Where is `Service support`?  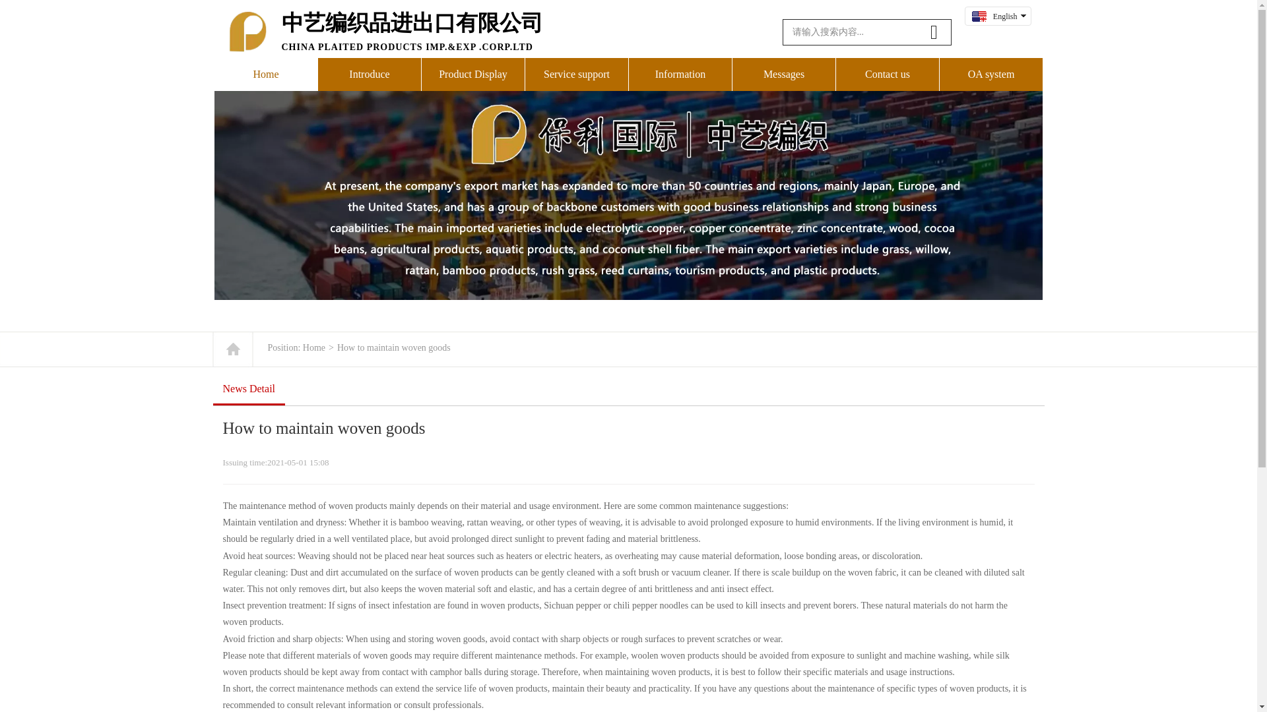 Service support is located at coordinates (577, 74).